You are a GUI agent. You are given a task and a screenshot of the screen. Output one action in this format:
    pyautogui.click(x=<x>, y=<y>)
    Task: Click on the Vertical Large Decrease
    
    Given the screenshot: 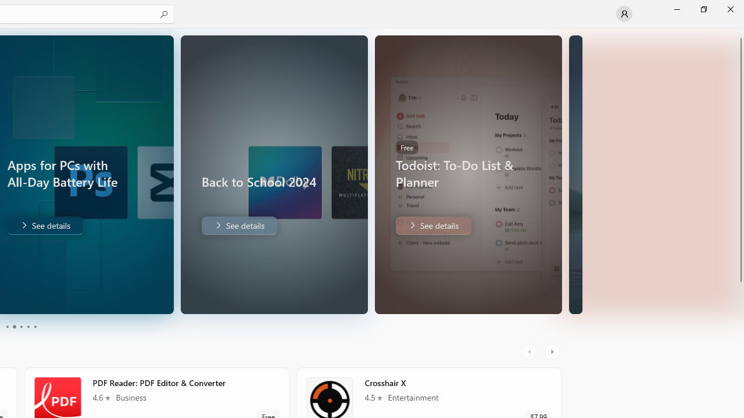 What is the action you would take?
    pyautogui.click(x=739, y=147)
    